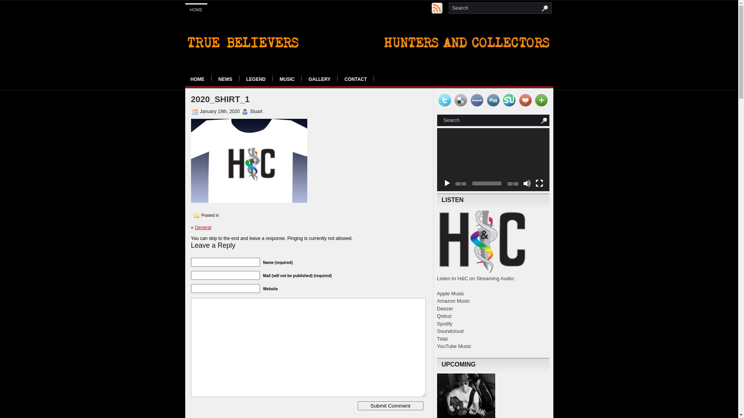  I want to click on Qobuz, so click(444, 316).